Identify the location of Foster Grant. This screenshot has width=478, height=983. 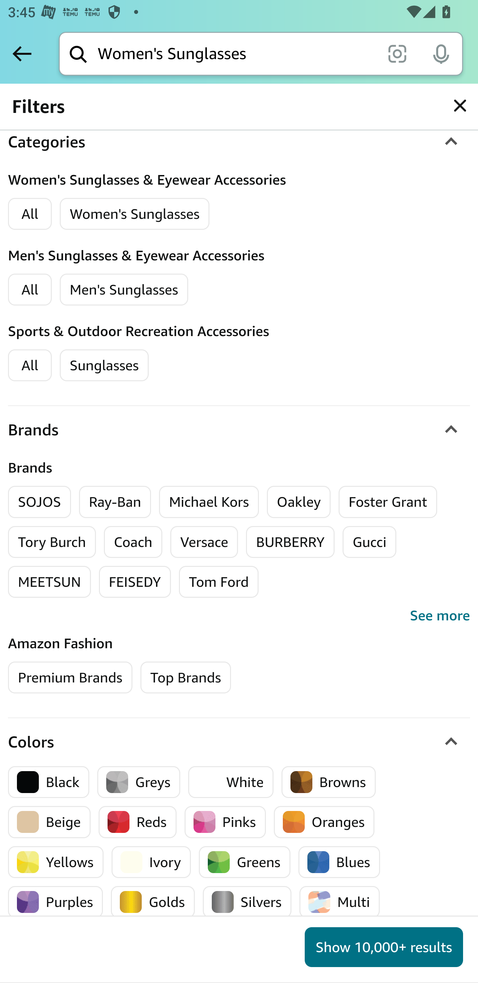
(388, 501).